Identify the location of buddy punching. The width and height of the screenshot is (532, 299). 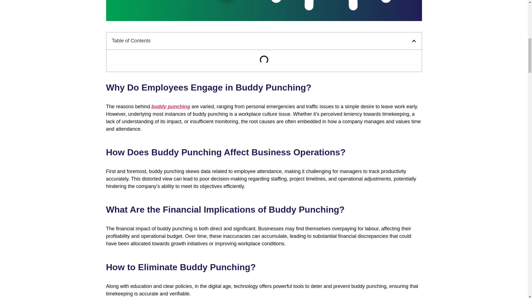
(171, 106).